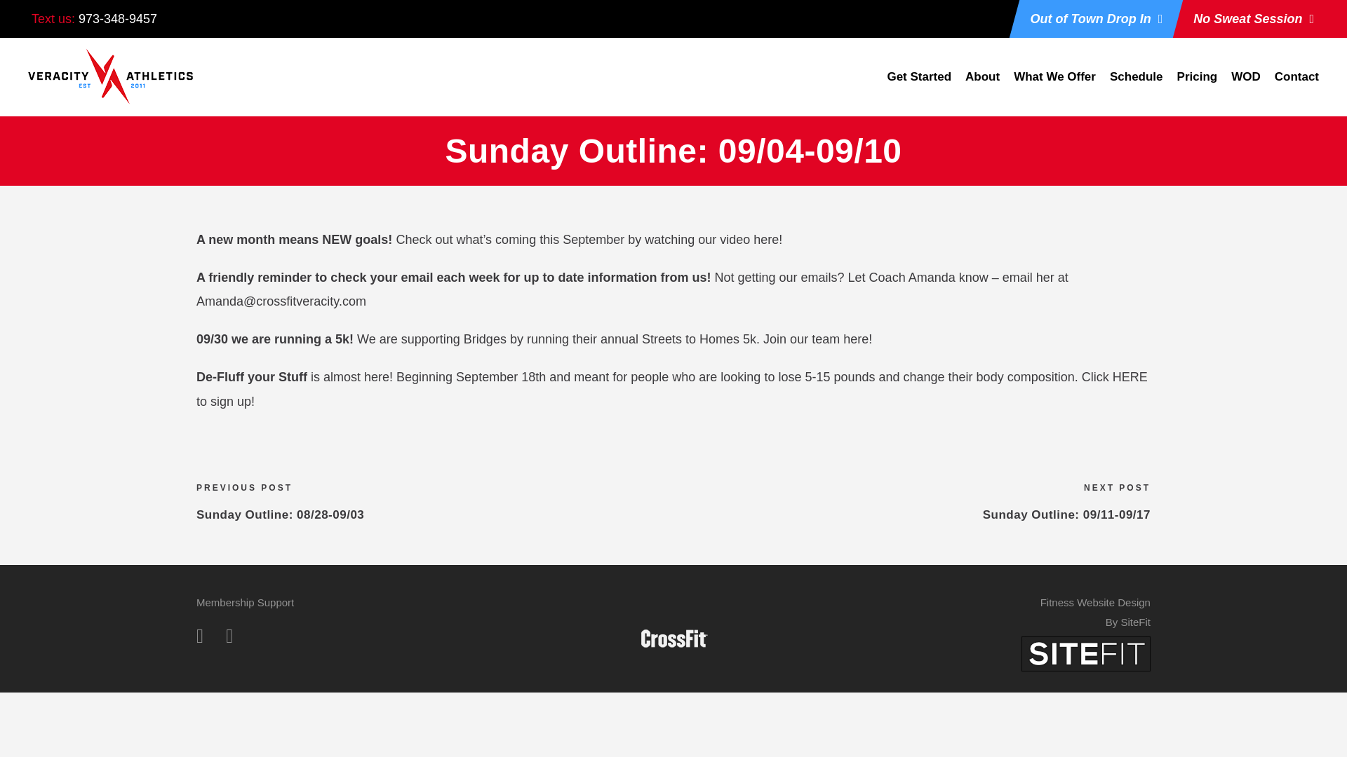  I want to click on watching our video here, so click(711, 240).